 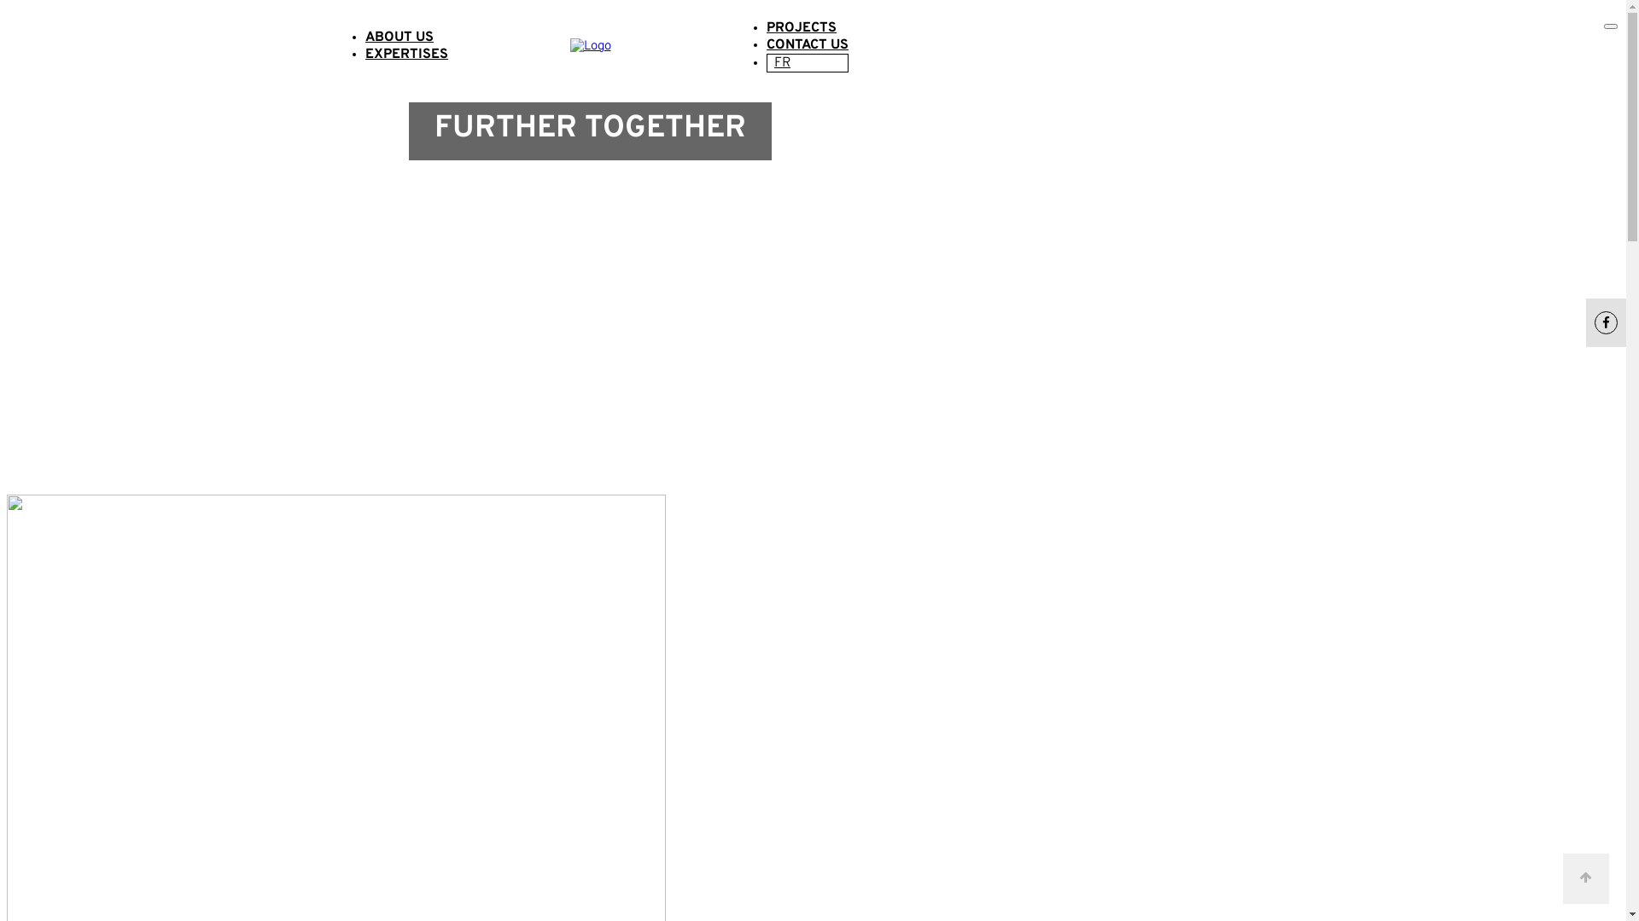 I want to click on CONTACT US, so click(x=808, y=45).